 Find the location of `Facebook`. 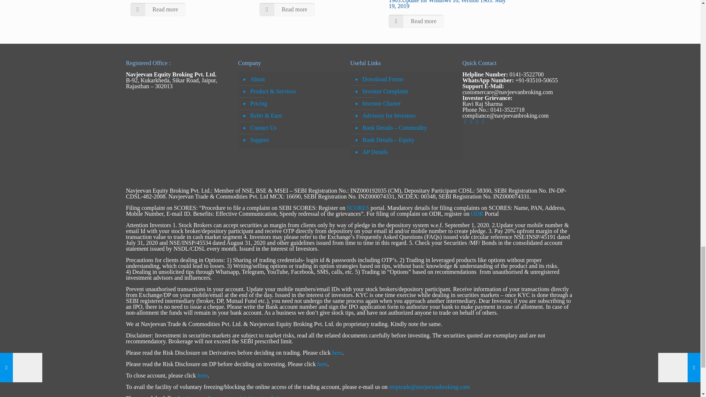

Facebook is located at coordinates (466, 121).